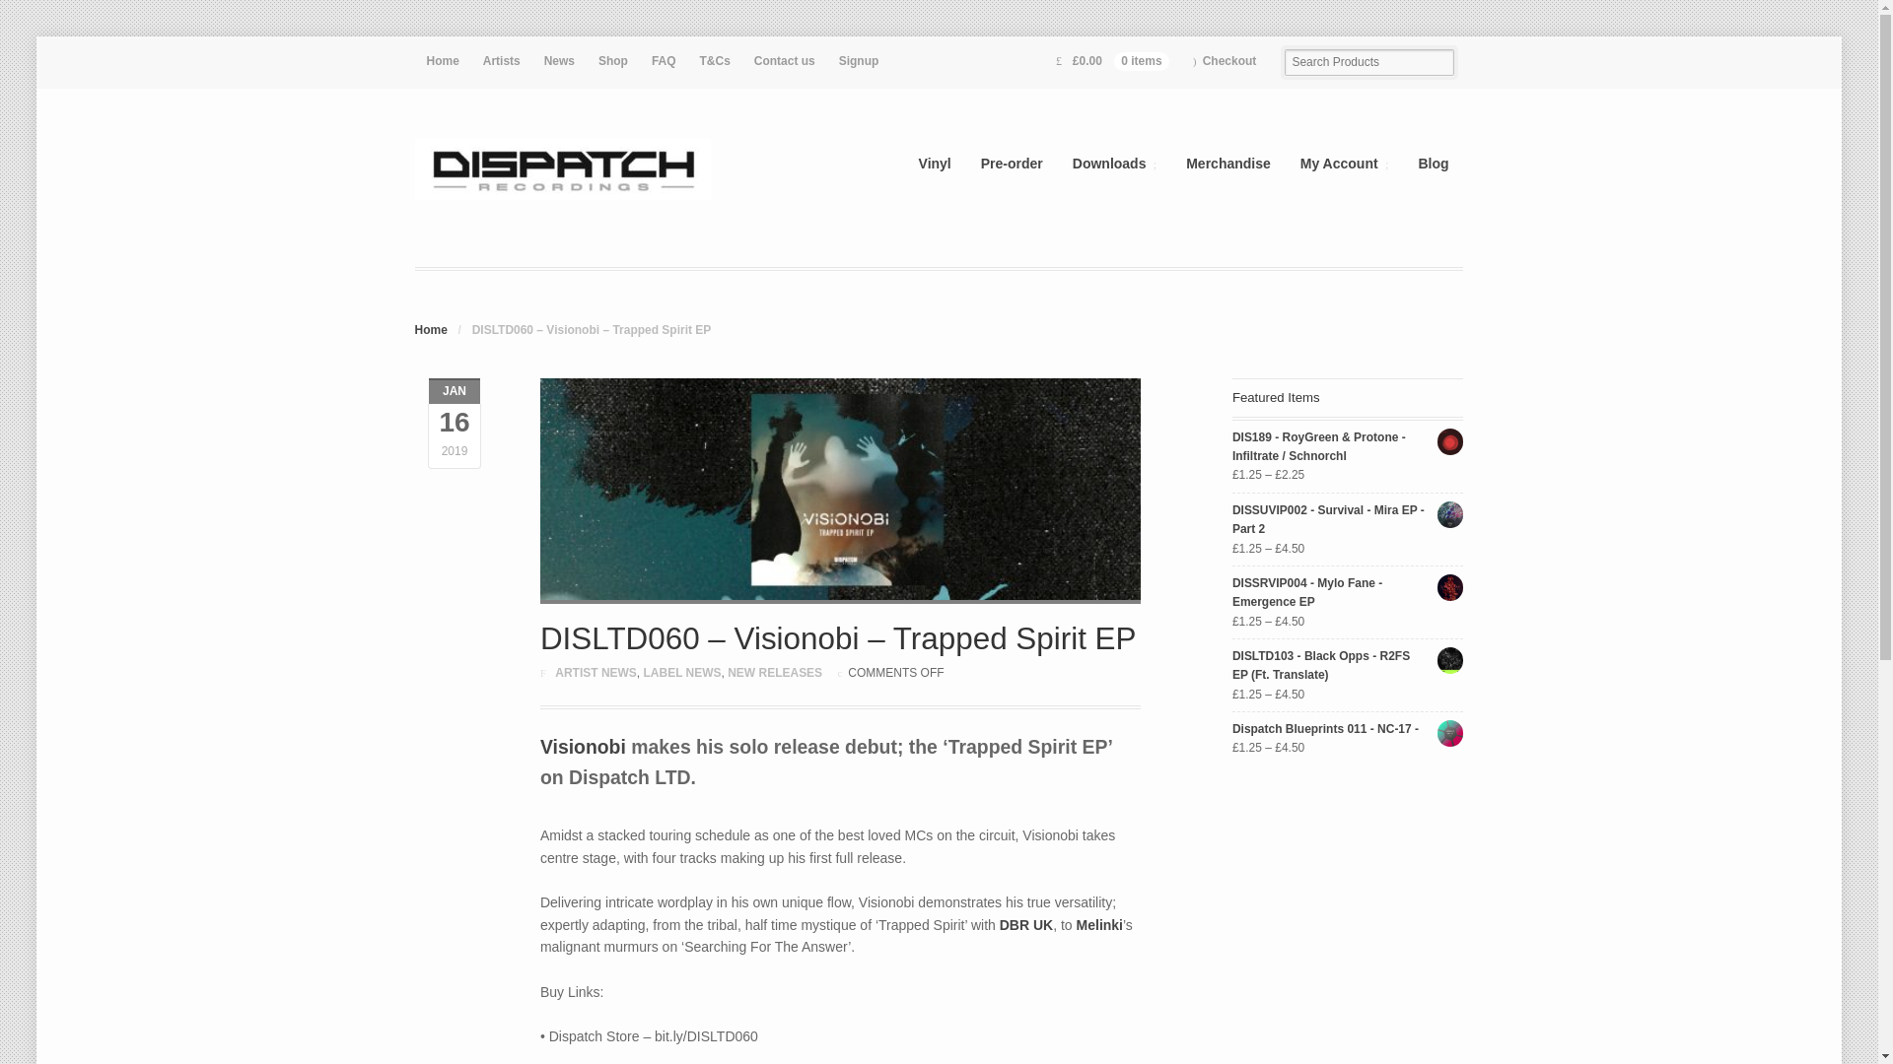  What do you see at coordinates (583, 747) in the screenshot?
I see `Visionobi` at bounding box center [583, 747].